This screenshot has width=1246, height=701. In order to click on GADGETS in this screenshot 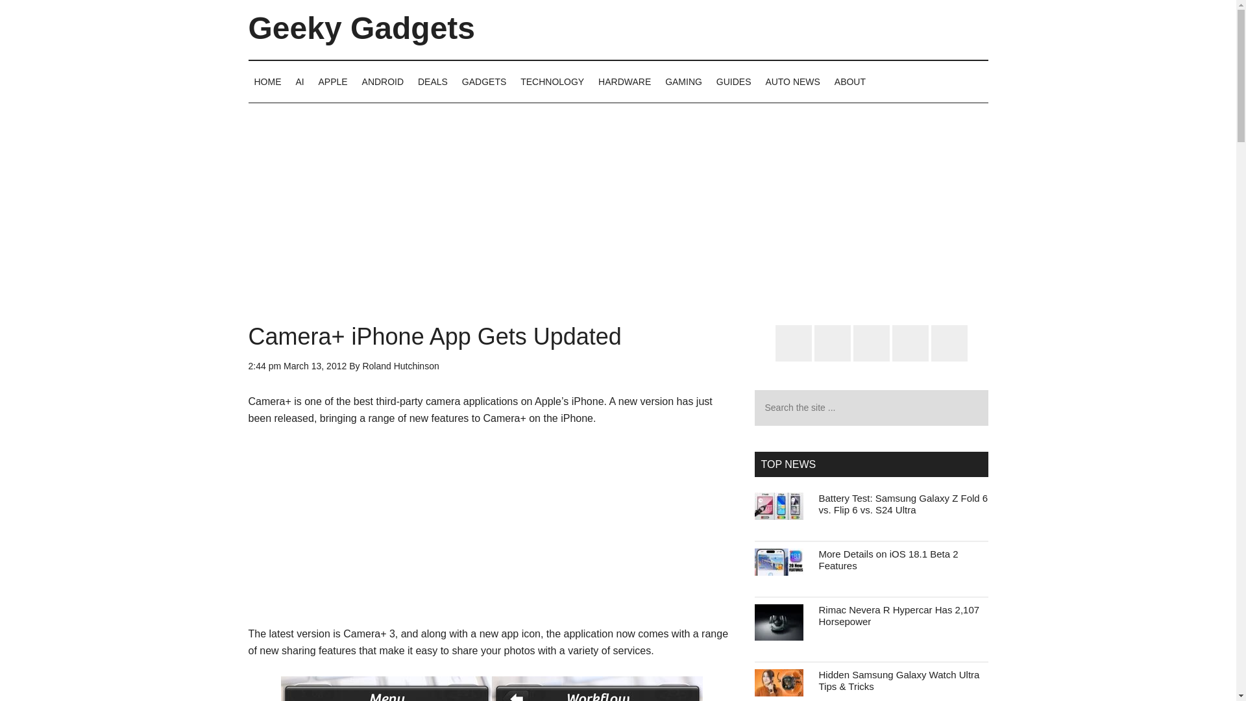, I will do `click(484, 81)`.